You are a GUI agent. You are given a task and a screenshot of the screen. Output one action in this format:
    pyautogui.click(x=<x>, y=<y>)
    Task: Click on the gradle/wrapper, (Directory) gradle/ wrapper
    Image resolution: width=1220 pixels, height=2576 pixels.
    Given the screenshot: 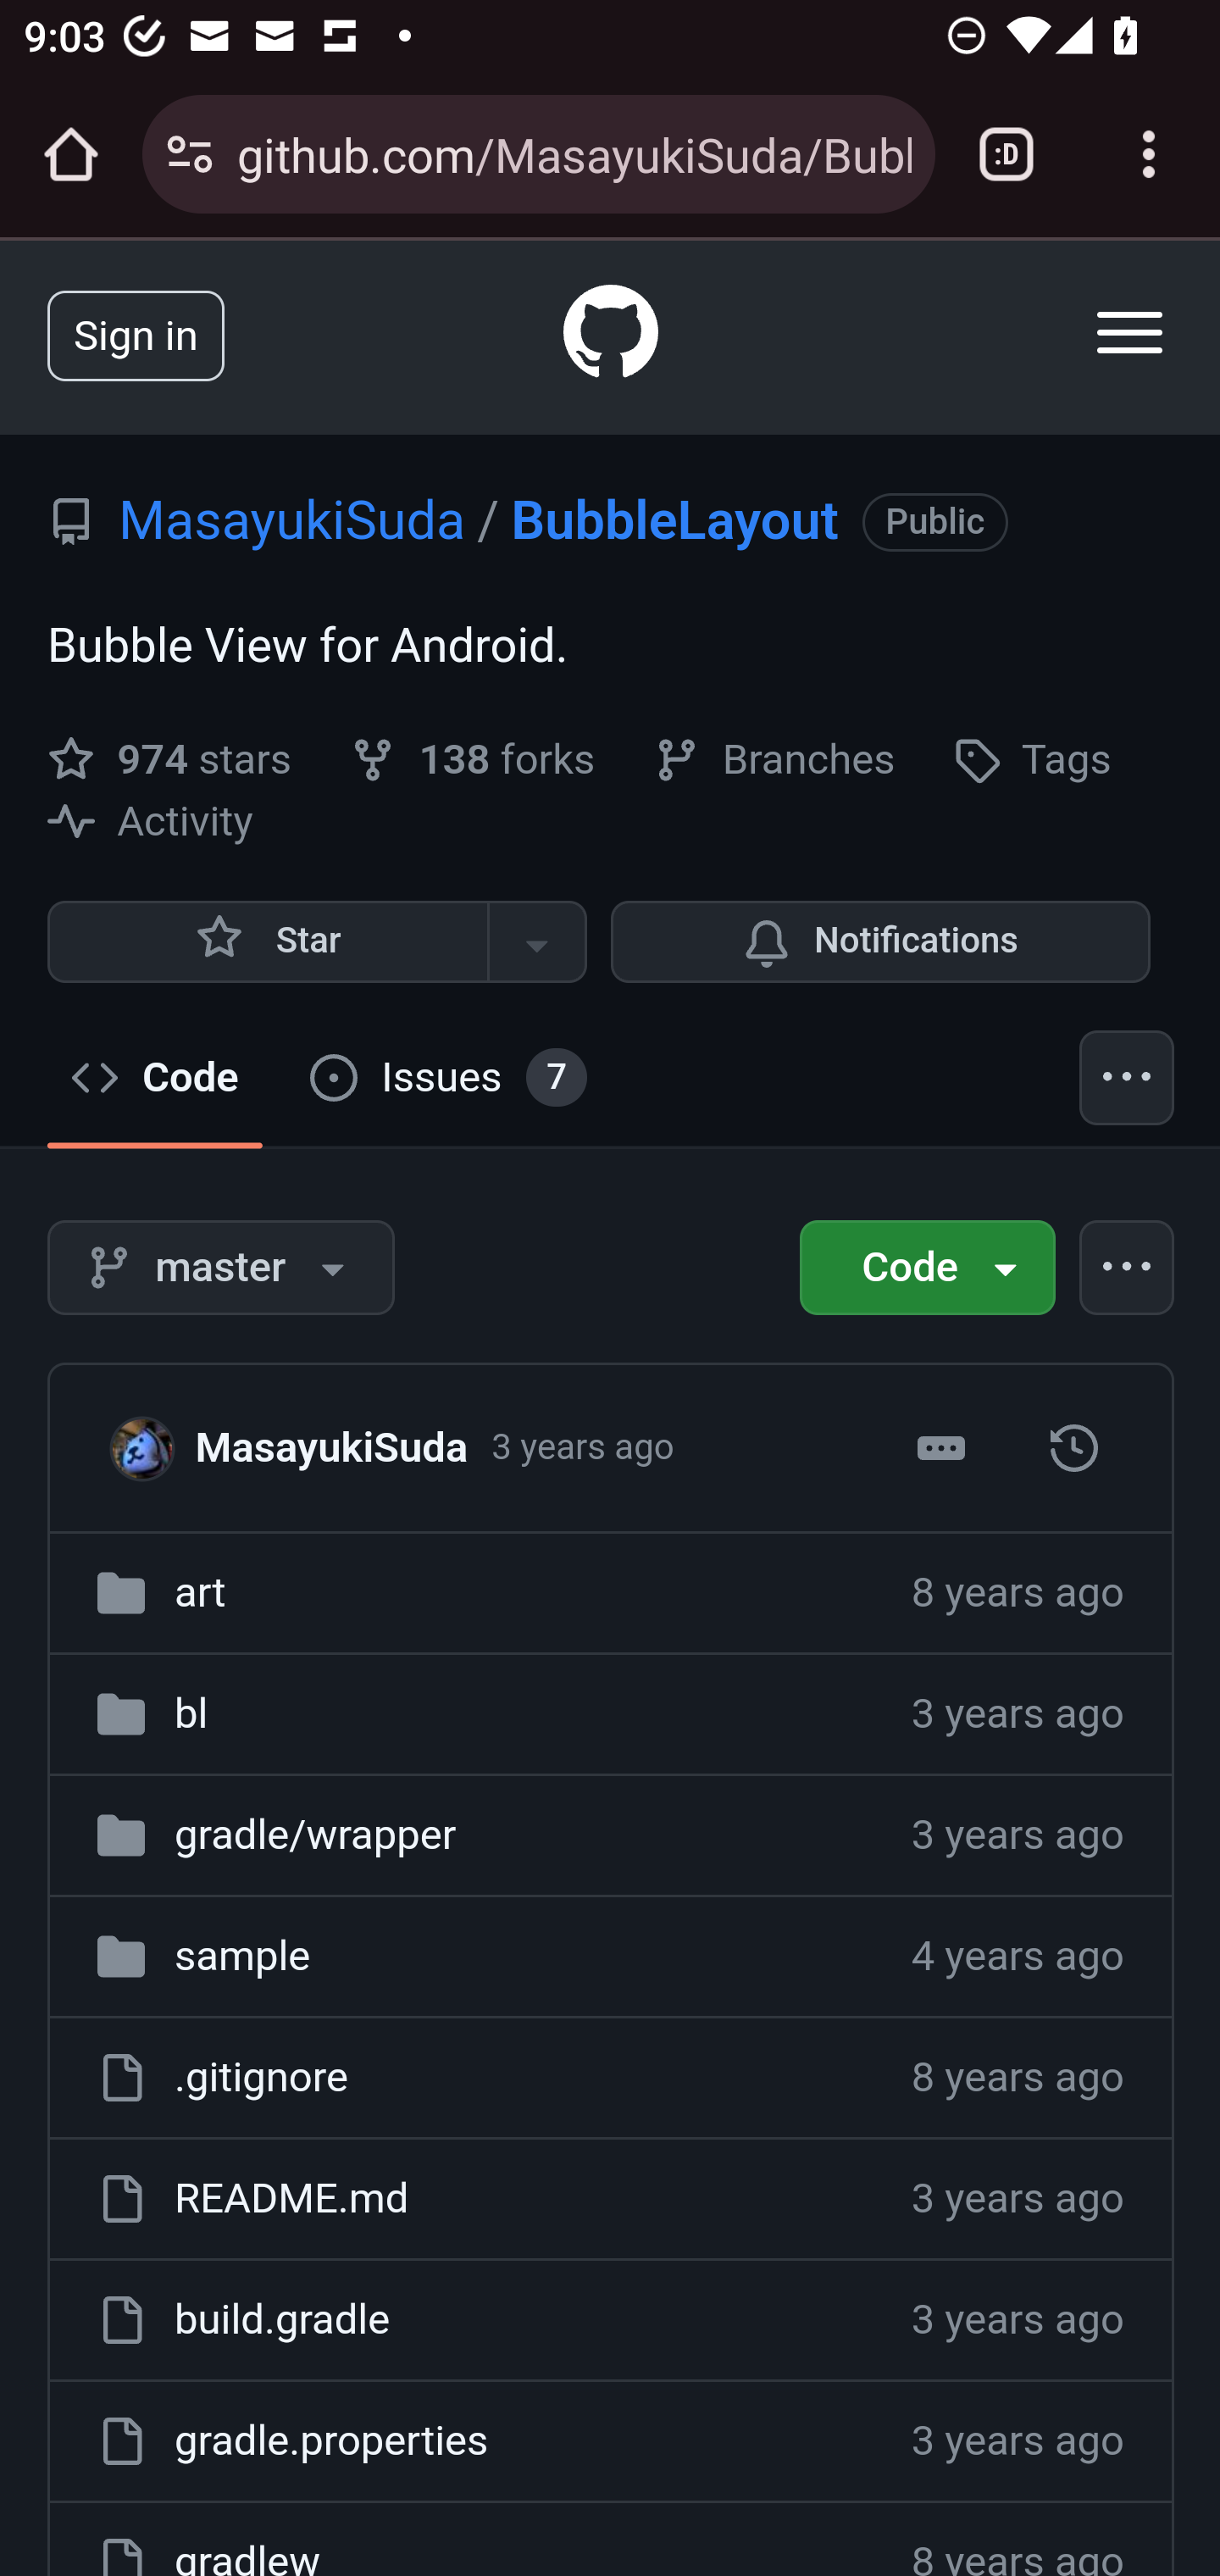 What is the action you would take?
    pyautogui.click(x=313, y=1834)
    